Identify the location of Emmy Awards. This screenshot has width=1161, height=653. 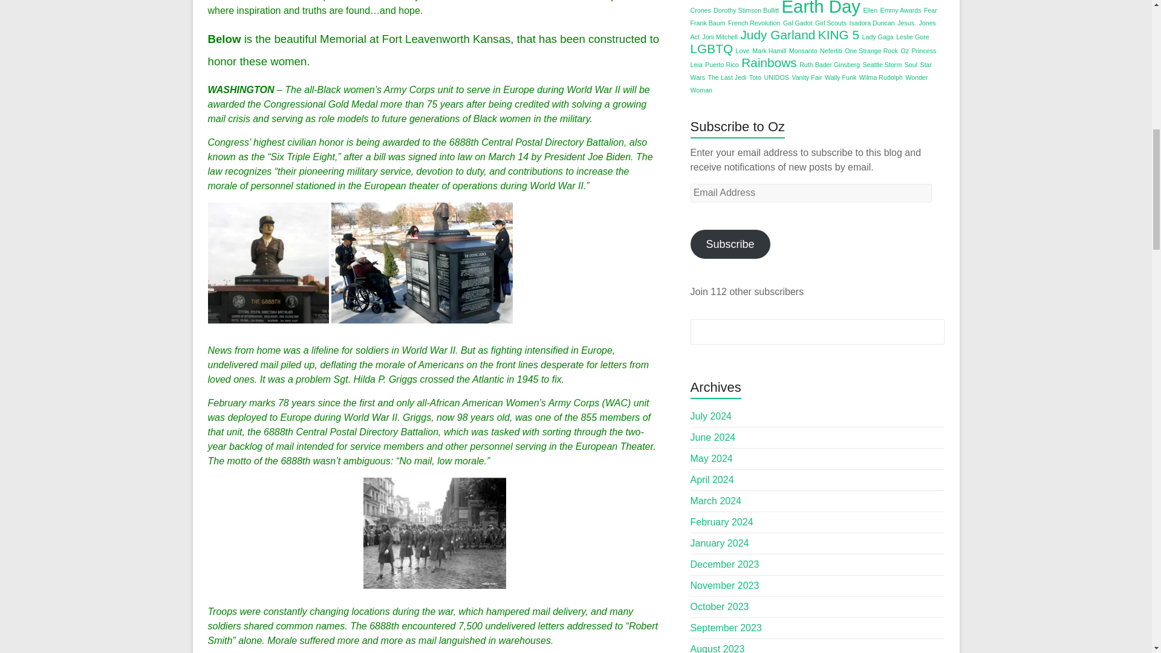
(901, 10).